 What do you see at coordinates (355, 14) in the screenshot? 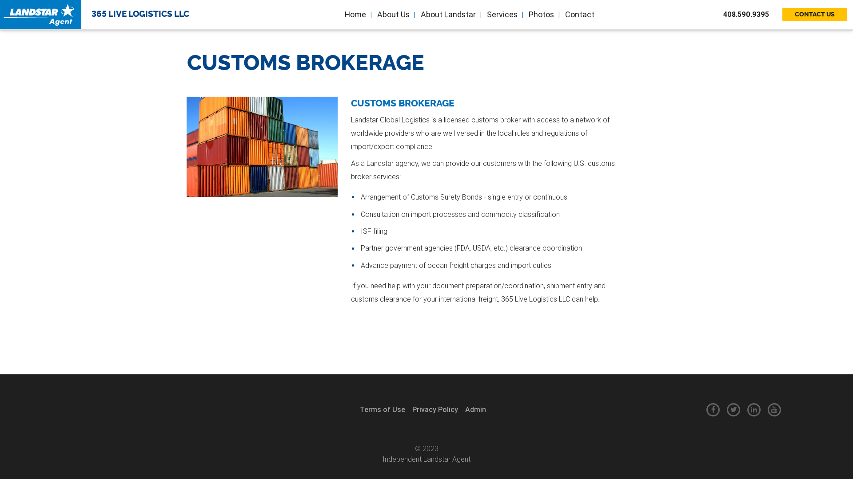
I see `Home` at bounding box center [355, 14].